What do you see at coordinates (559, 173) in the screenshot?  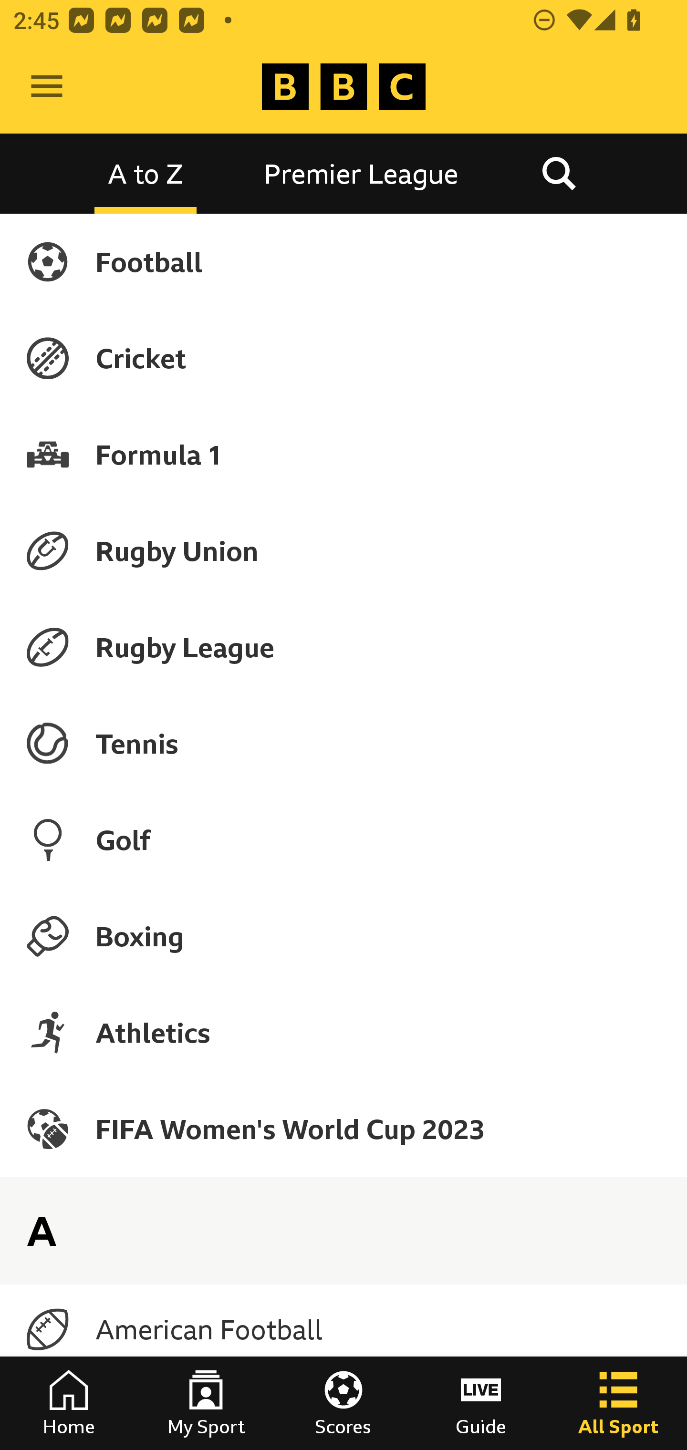 I see `Search` at bounding box center [559, 173].